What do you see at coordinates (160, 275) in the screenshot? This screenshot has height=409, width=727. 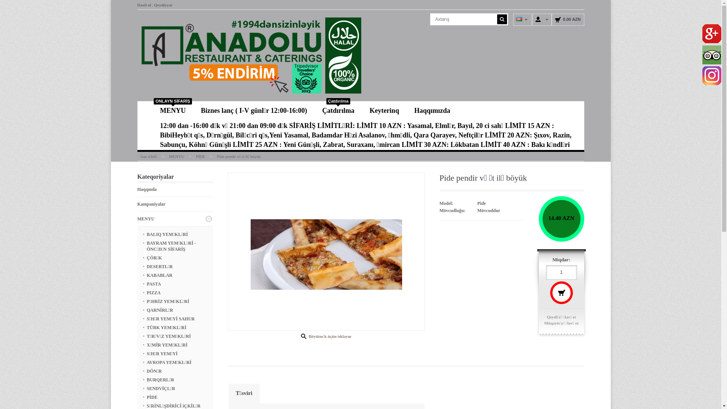 I see `KABABLAR` at bounding box center [160, 275].